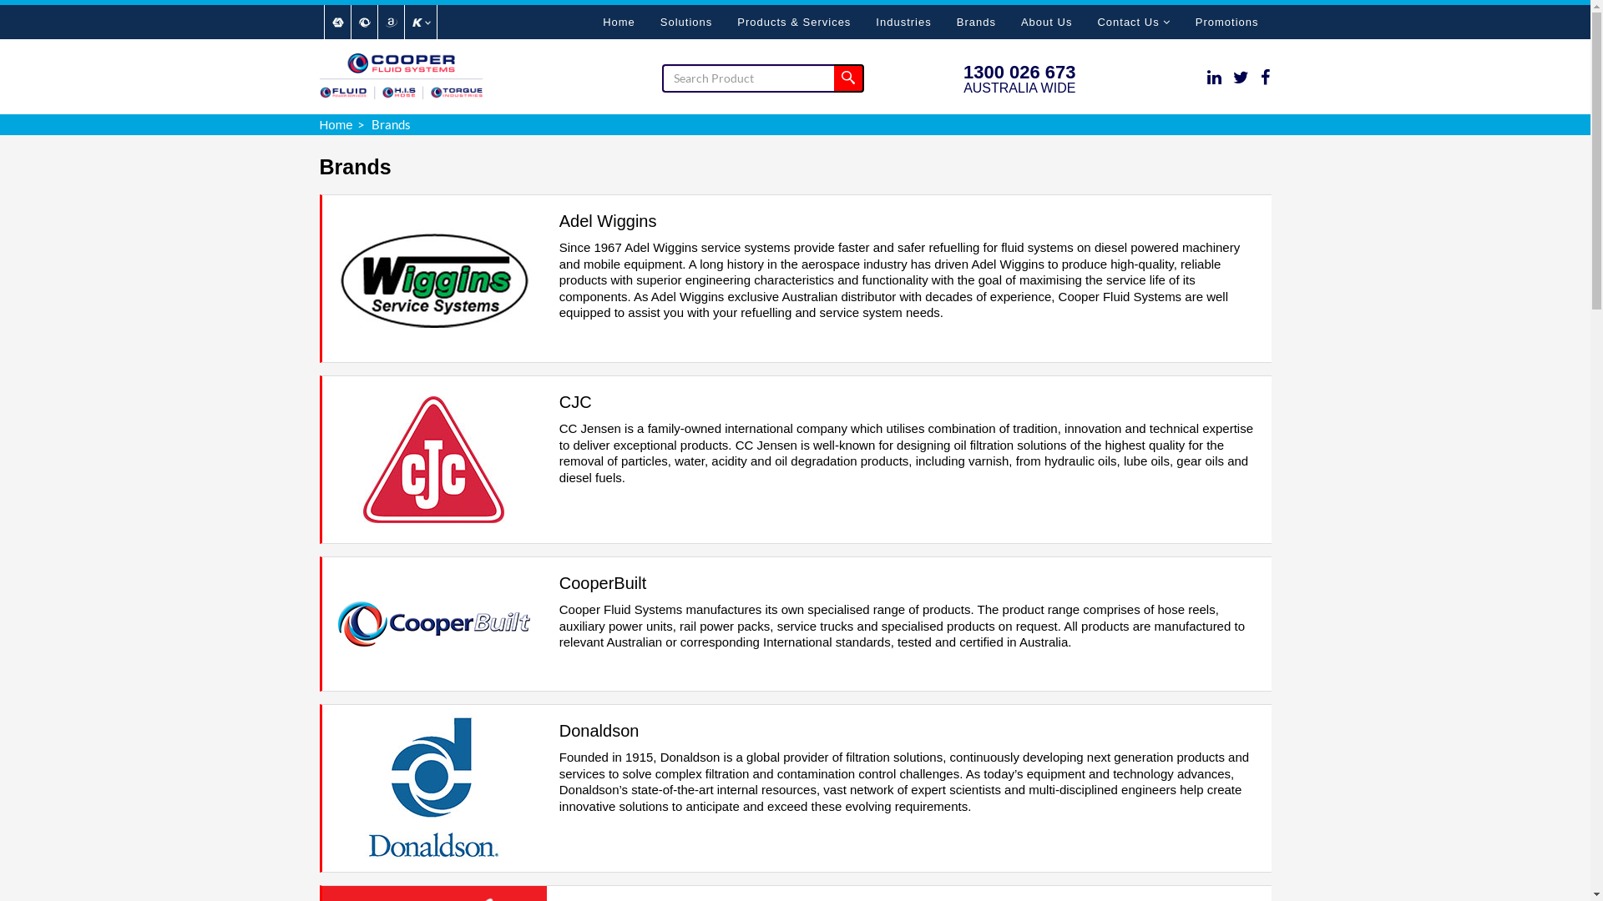  I want to click on Brands, so click(977, 22).